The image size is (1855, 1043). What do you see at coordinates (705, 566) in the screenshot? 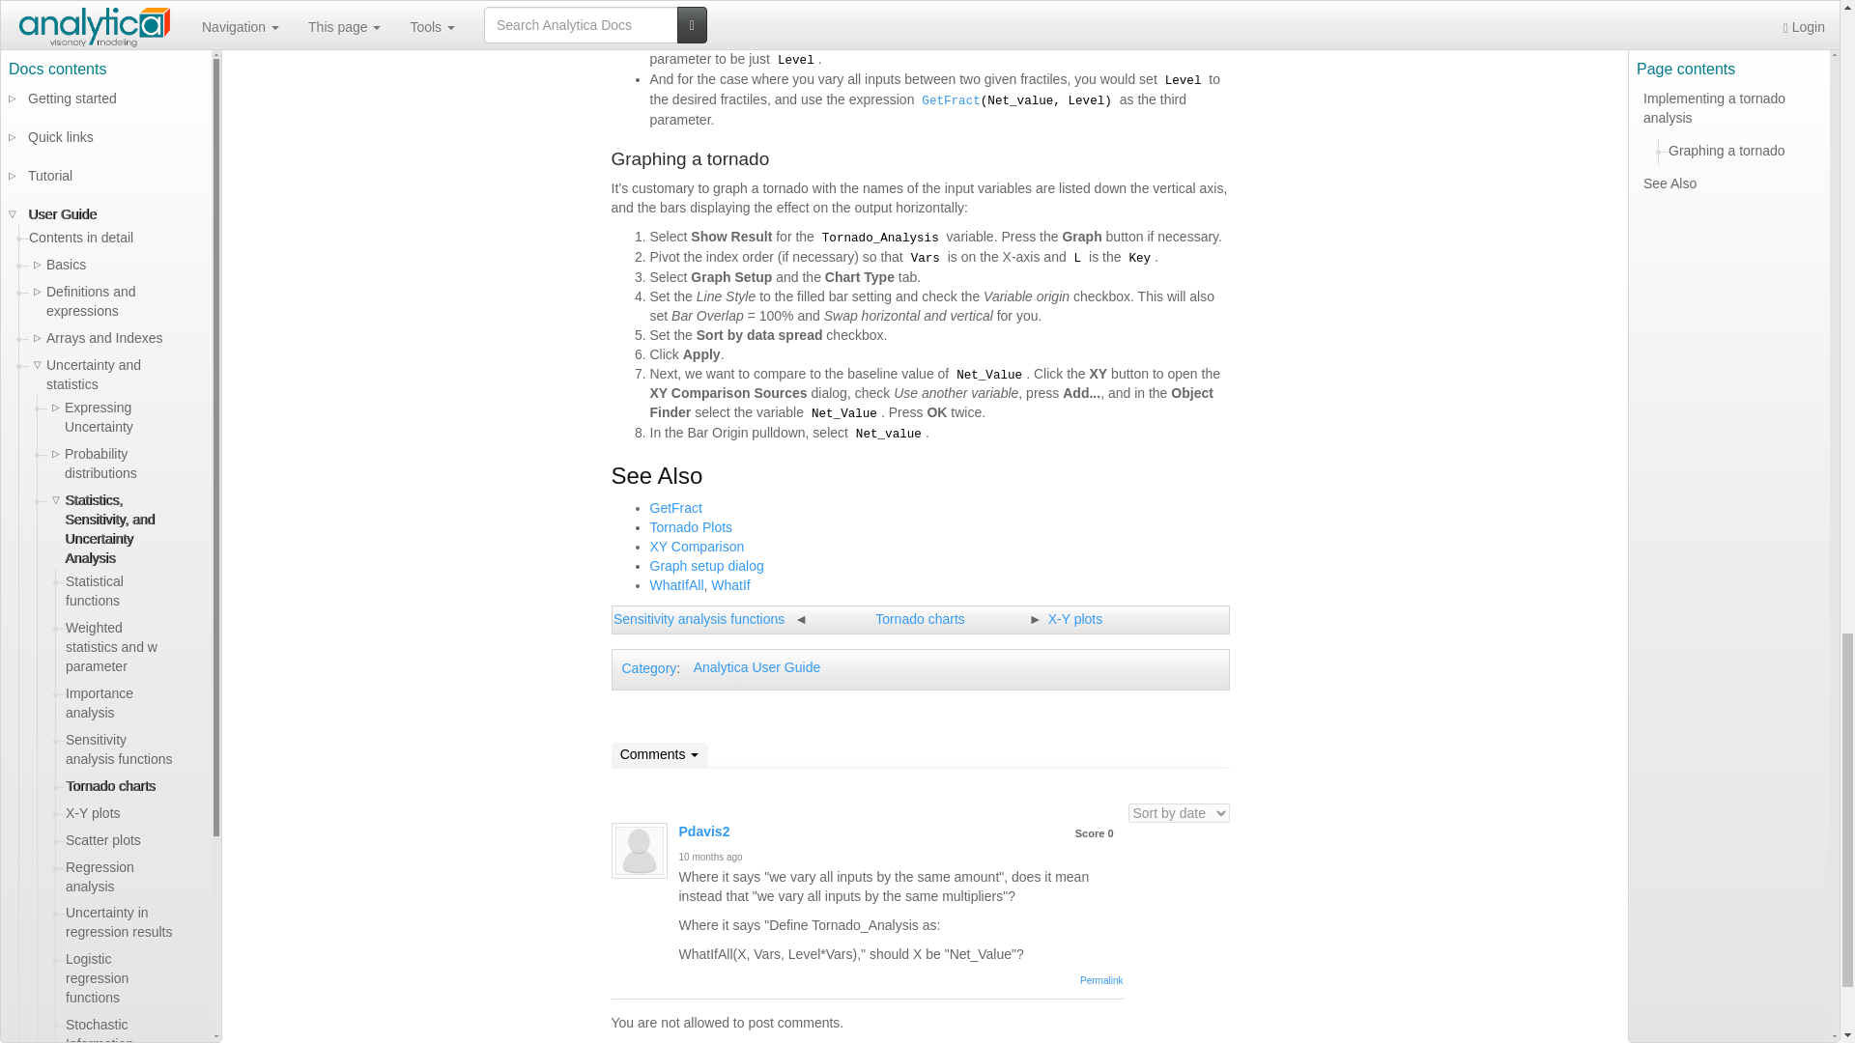
I see `Graph setup dialog` at bounding box center [705, 566].